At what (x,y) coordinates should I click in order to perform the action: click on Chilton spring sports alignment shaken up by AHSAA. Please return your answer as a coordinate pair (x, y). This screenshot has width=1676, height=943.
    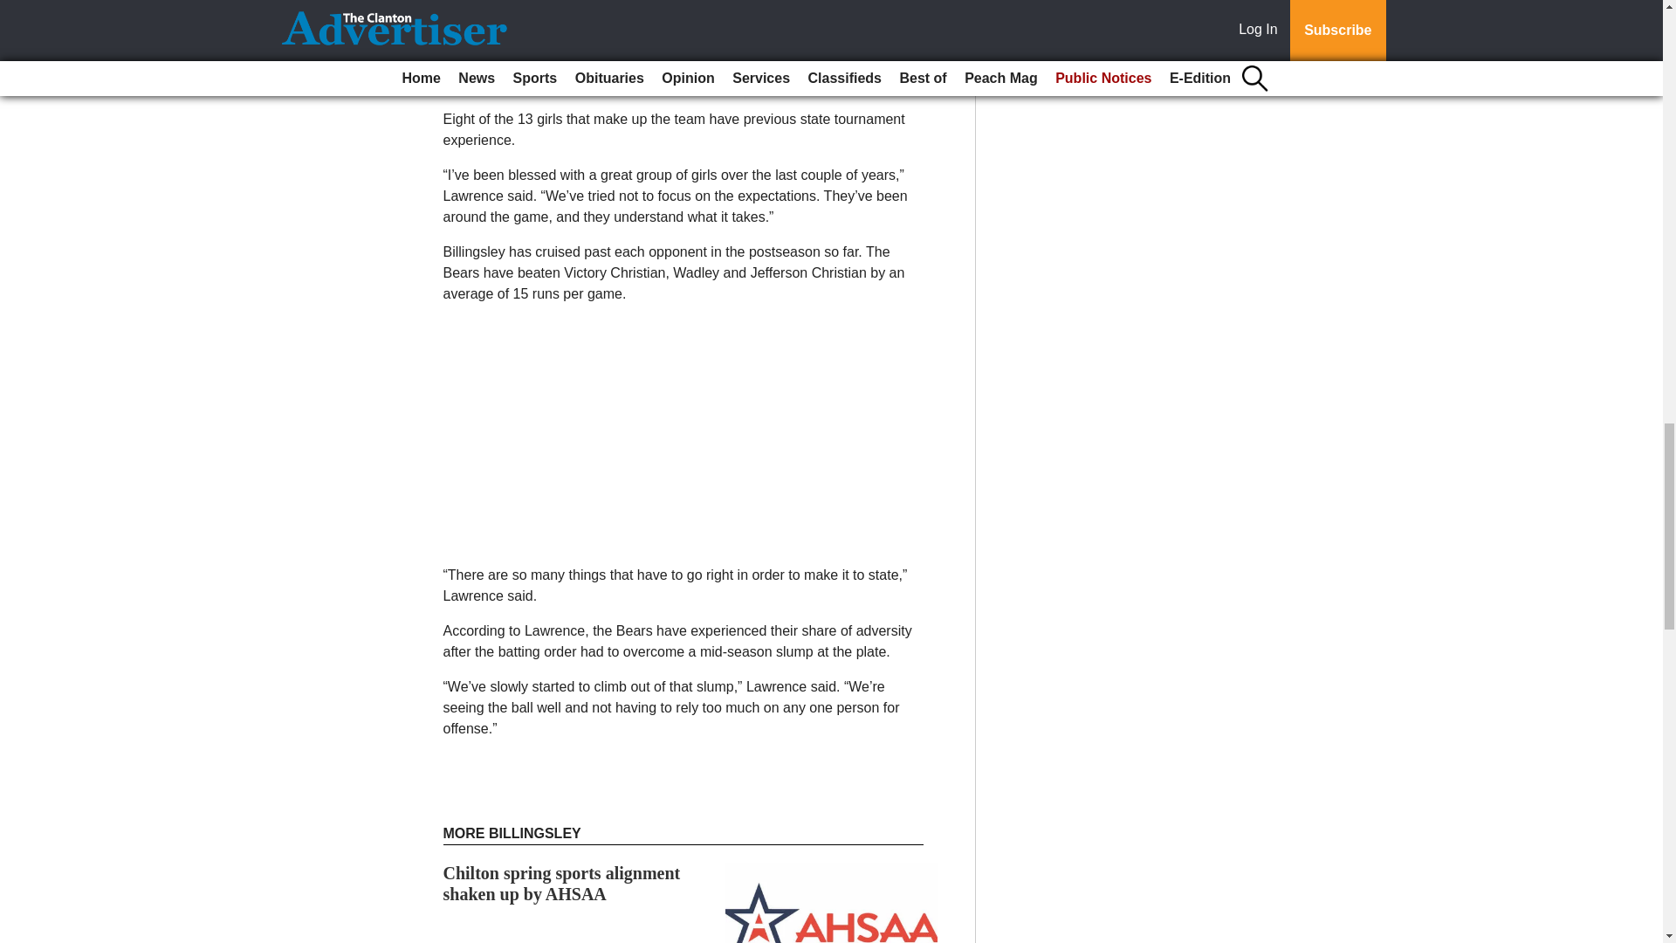
    Looking at the image, I should click on (562, 884).